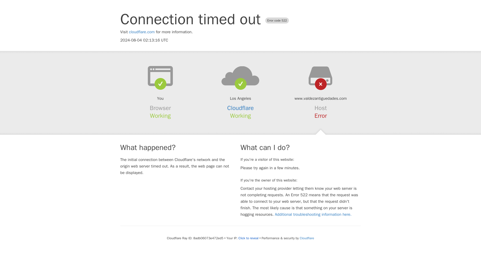 This screenshot has width=481, height=270. What do you see at coordinates (313, 214) in the screenshot?
I see `Additional troubleshooting information here.` at bounding box center [313, 214].